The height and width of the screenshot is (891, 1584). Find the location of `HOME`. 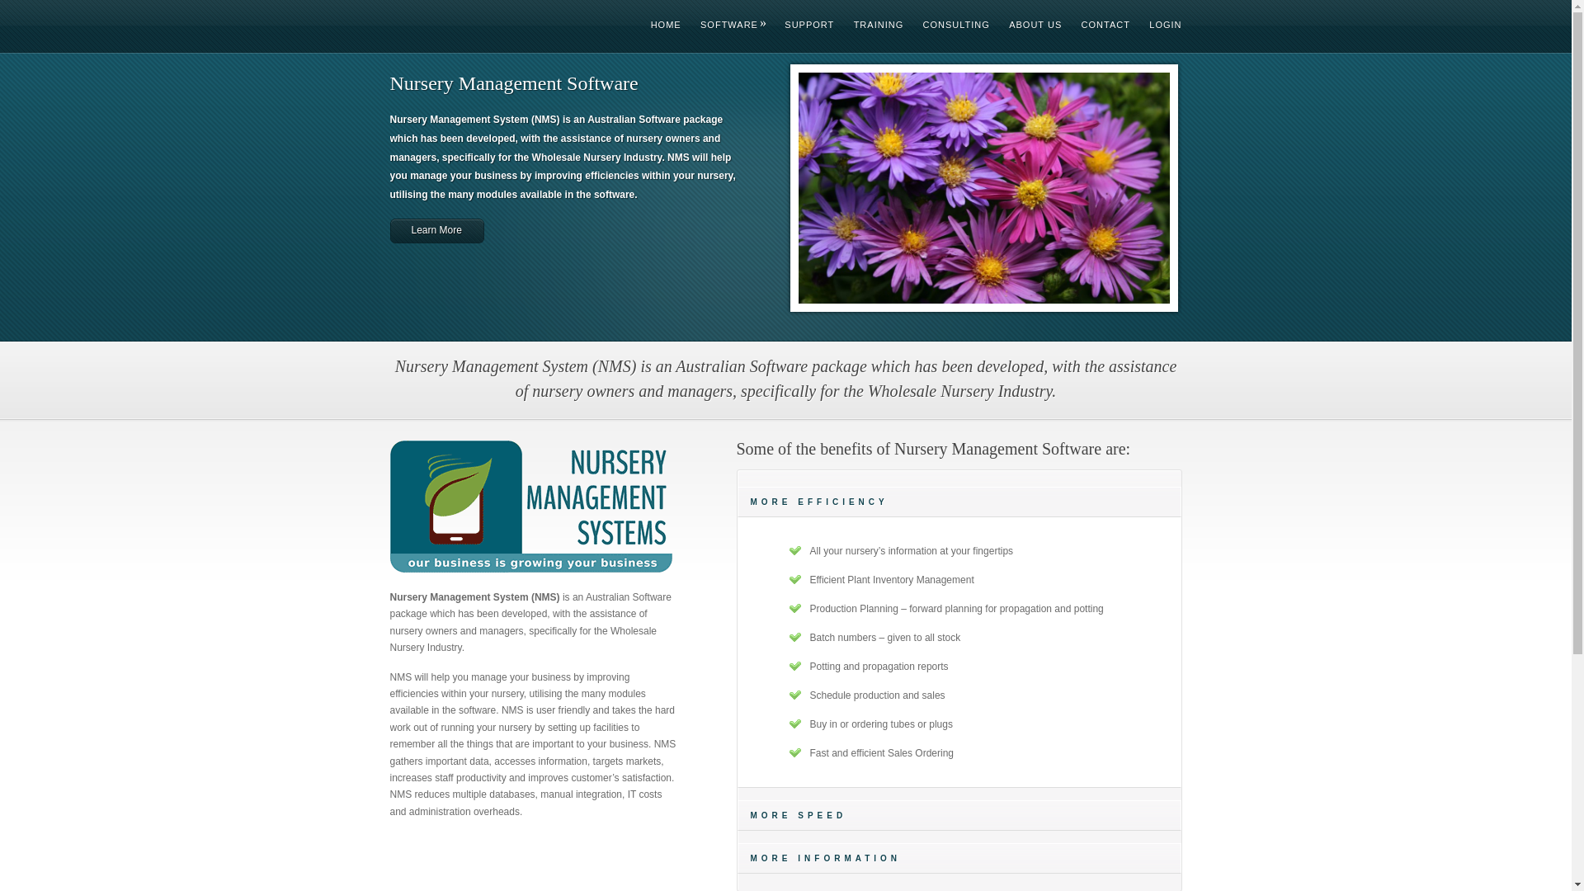

HOME is located at coordinates (658, 25).